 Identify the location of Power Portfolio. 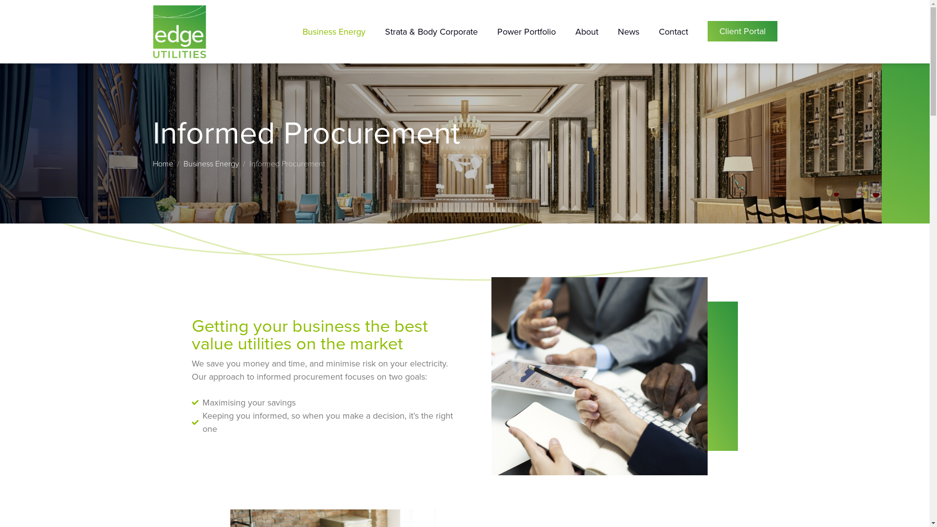
(526, 32).